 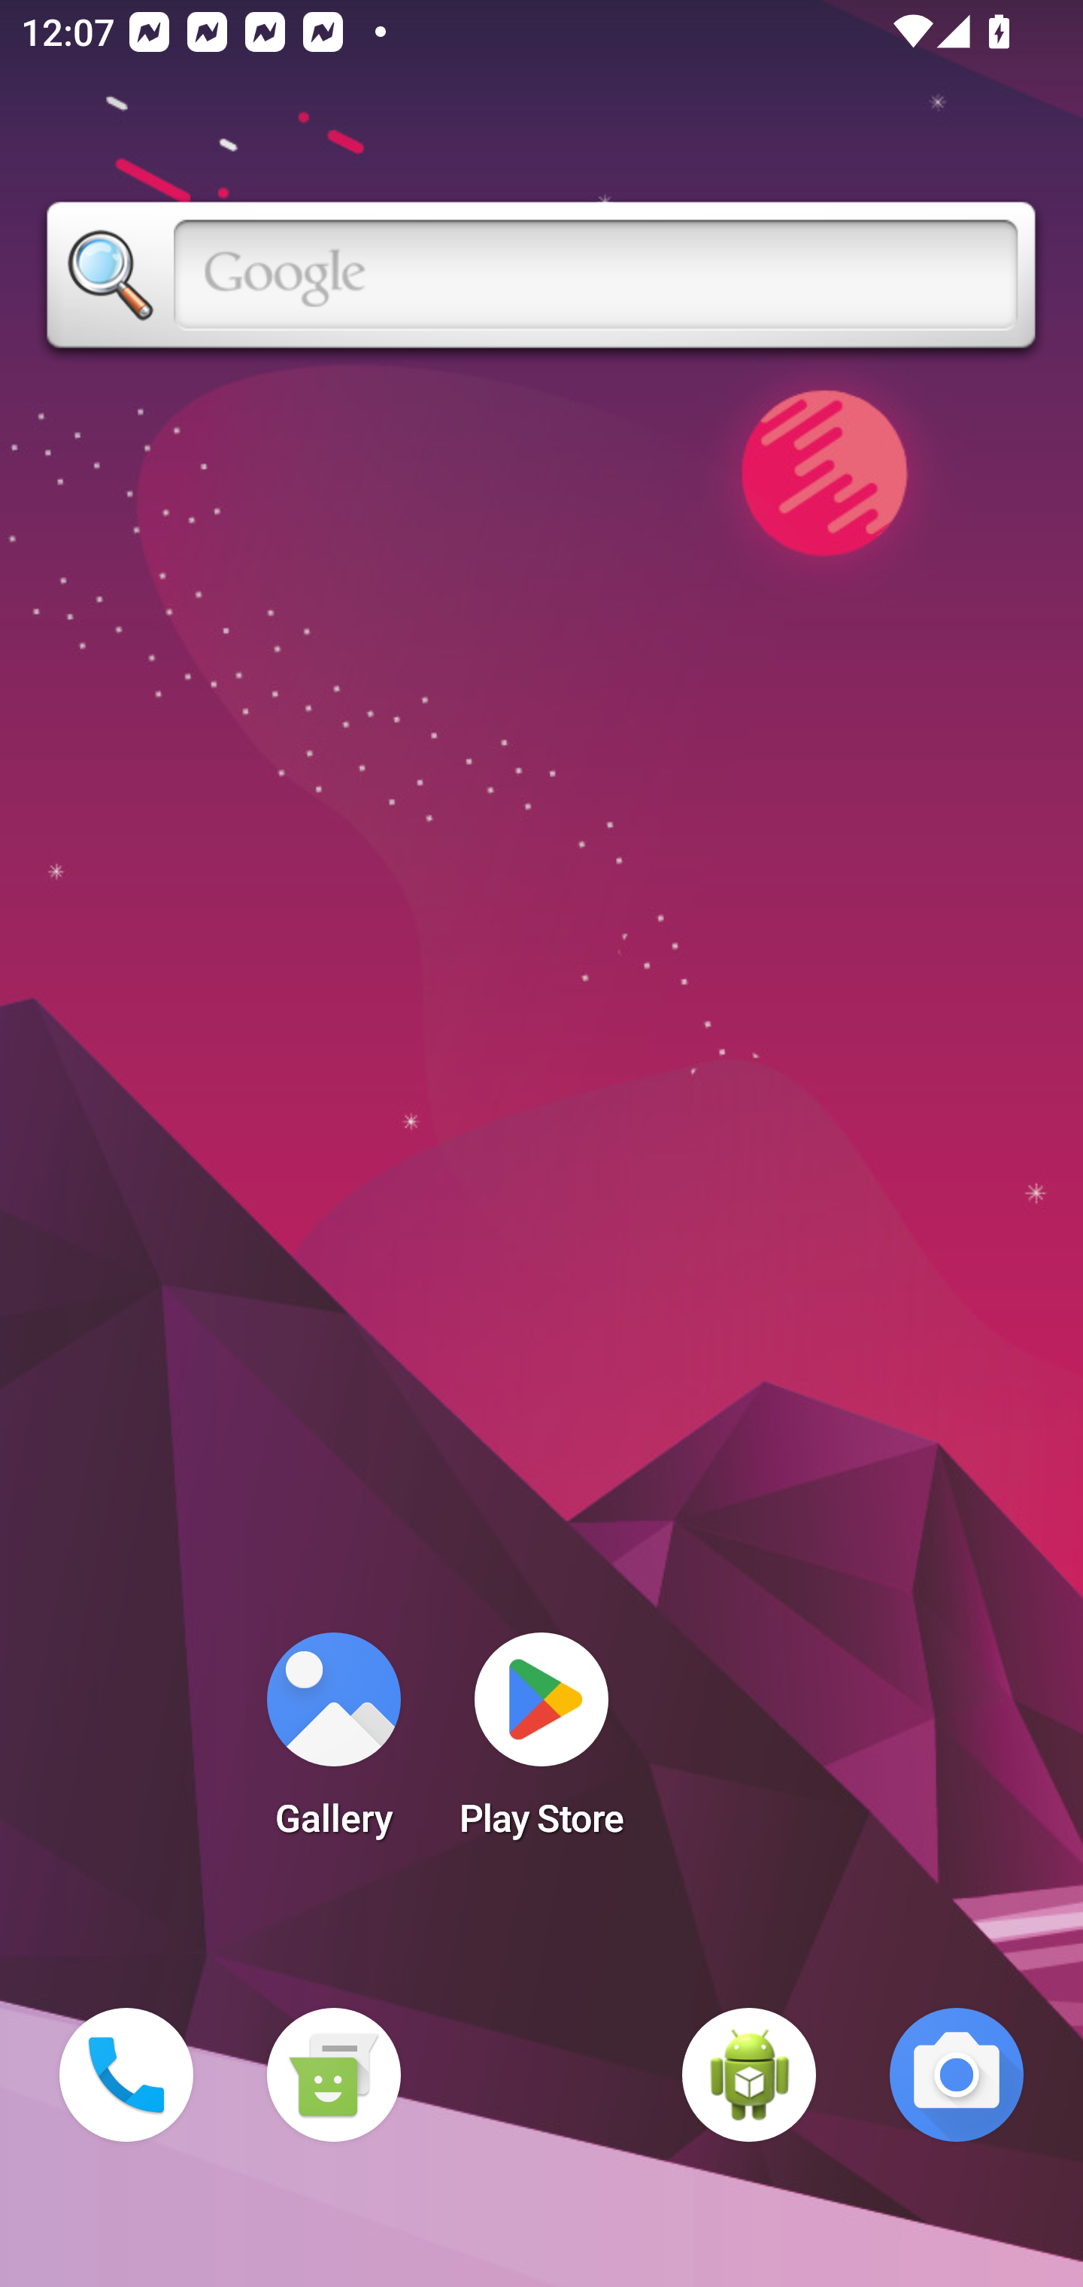 What do you see at coordinates (749, 2075) in the screenshot?
I see `WebView Browser Tester` at bounding box center [749, 2075].